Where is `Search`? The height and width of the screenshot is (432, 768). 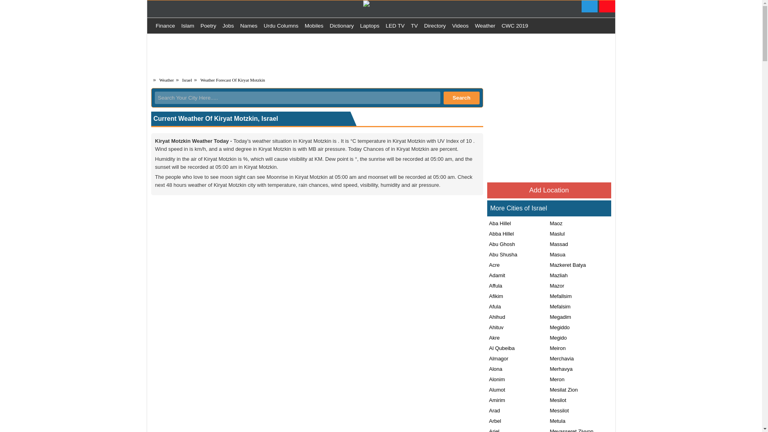
Search is located at coordinates (462, 98).